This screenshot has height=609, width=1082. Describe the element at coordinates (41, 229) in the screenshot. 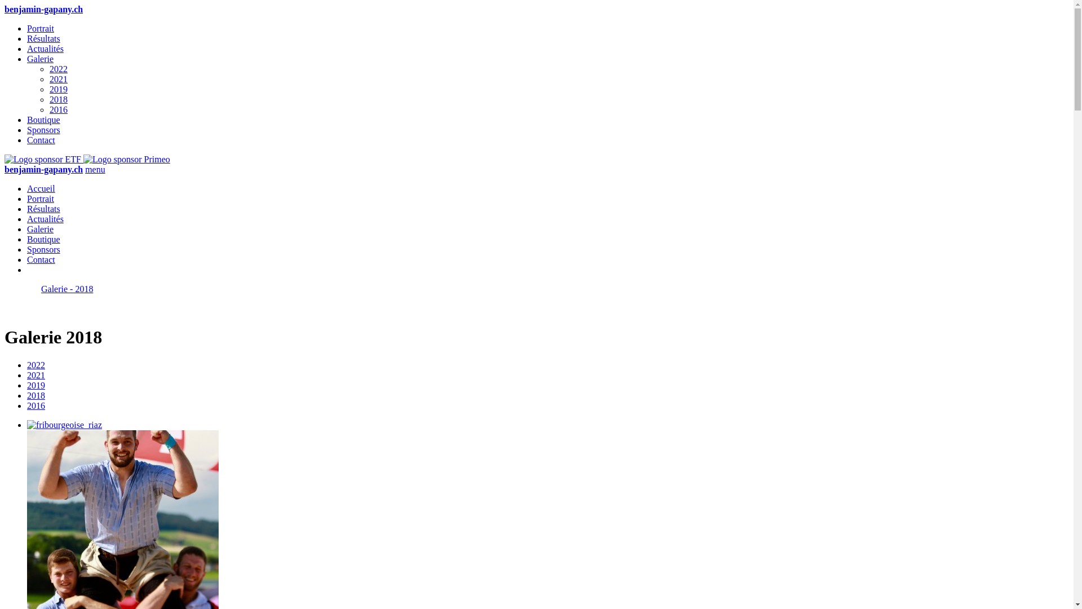

I see `Galerie` at that location.